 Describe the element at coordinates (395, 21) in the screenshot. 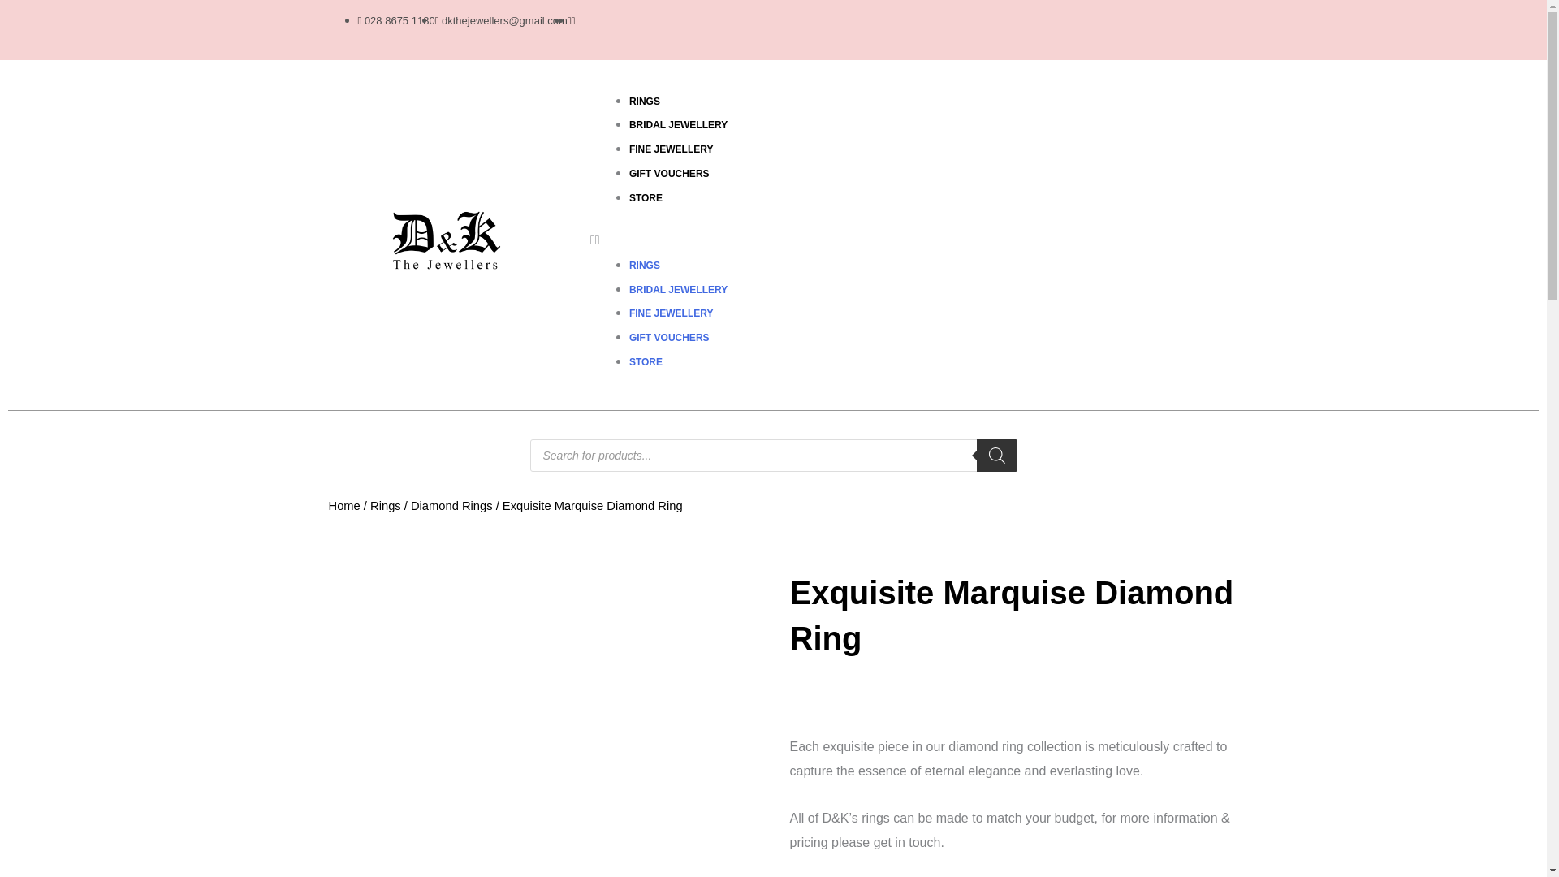

I see `028 8675 1180` at that location.